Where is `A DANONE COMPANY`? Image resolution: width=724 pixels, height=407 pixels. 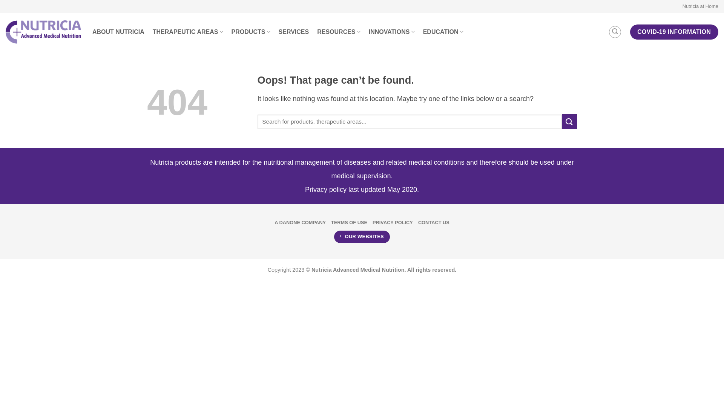 A DANONE COMPANY is located at coordinates (300, 223).